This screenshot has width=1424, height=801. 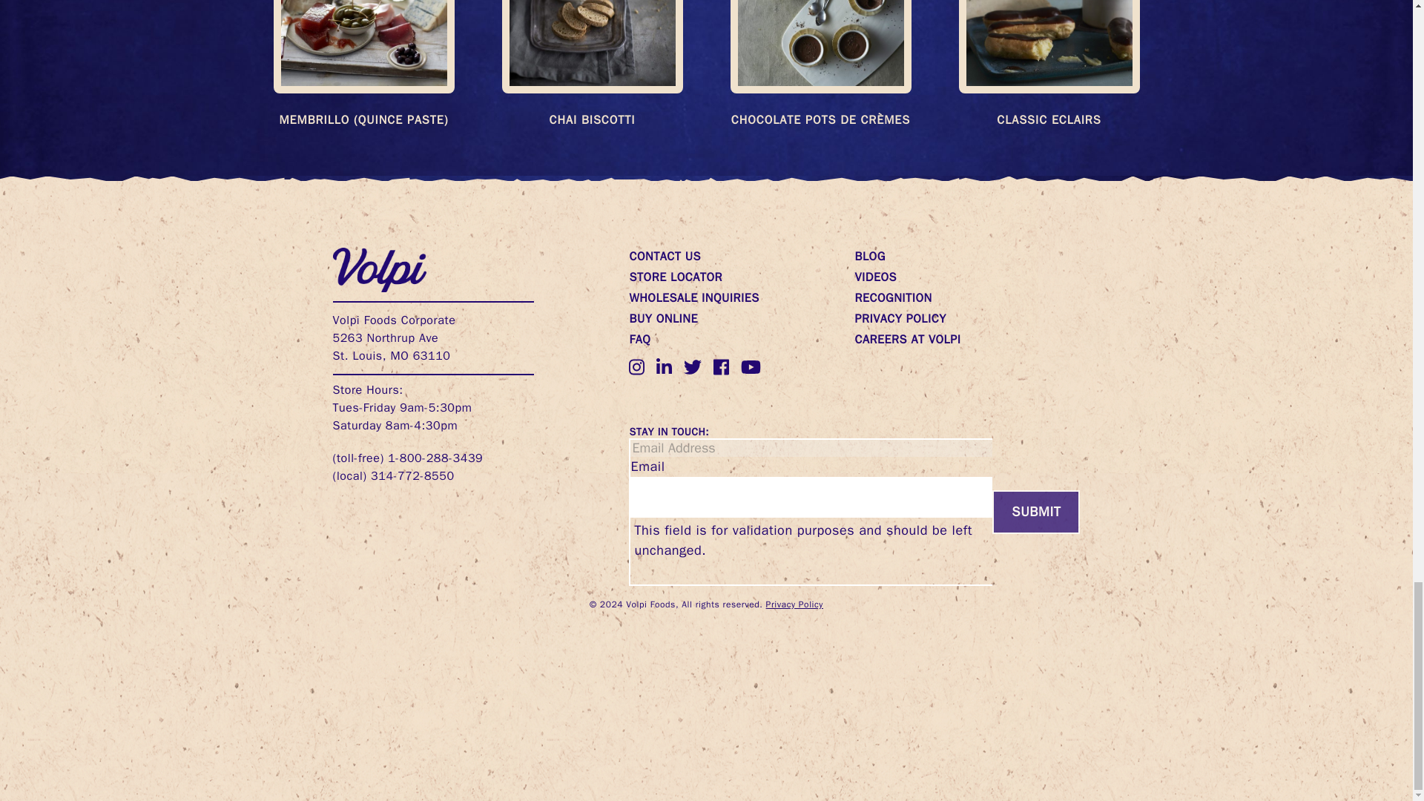 I want to click on CHAI BISCOTTI, so click(x=591, y=120).